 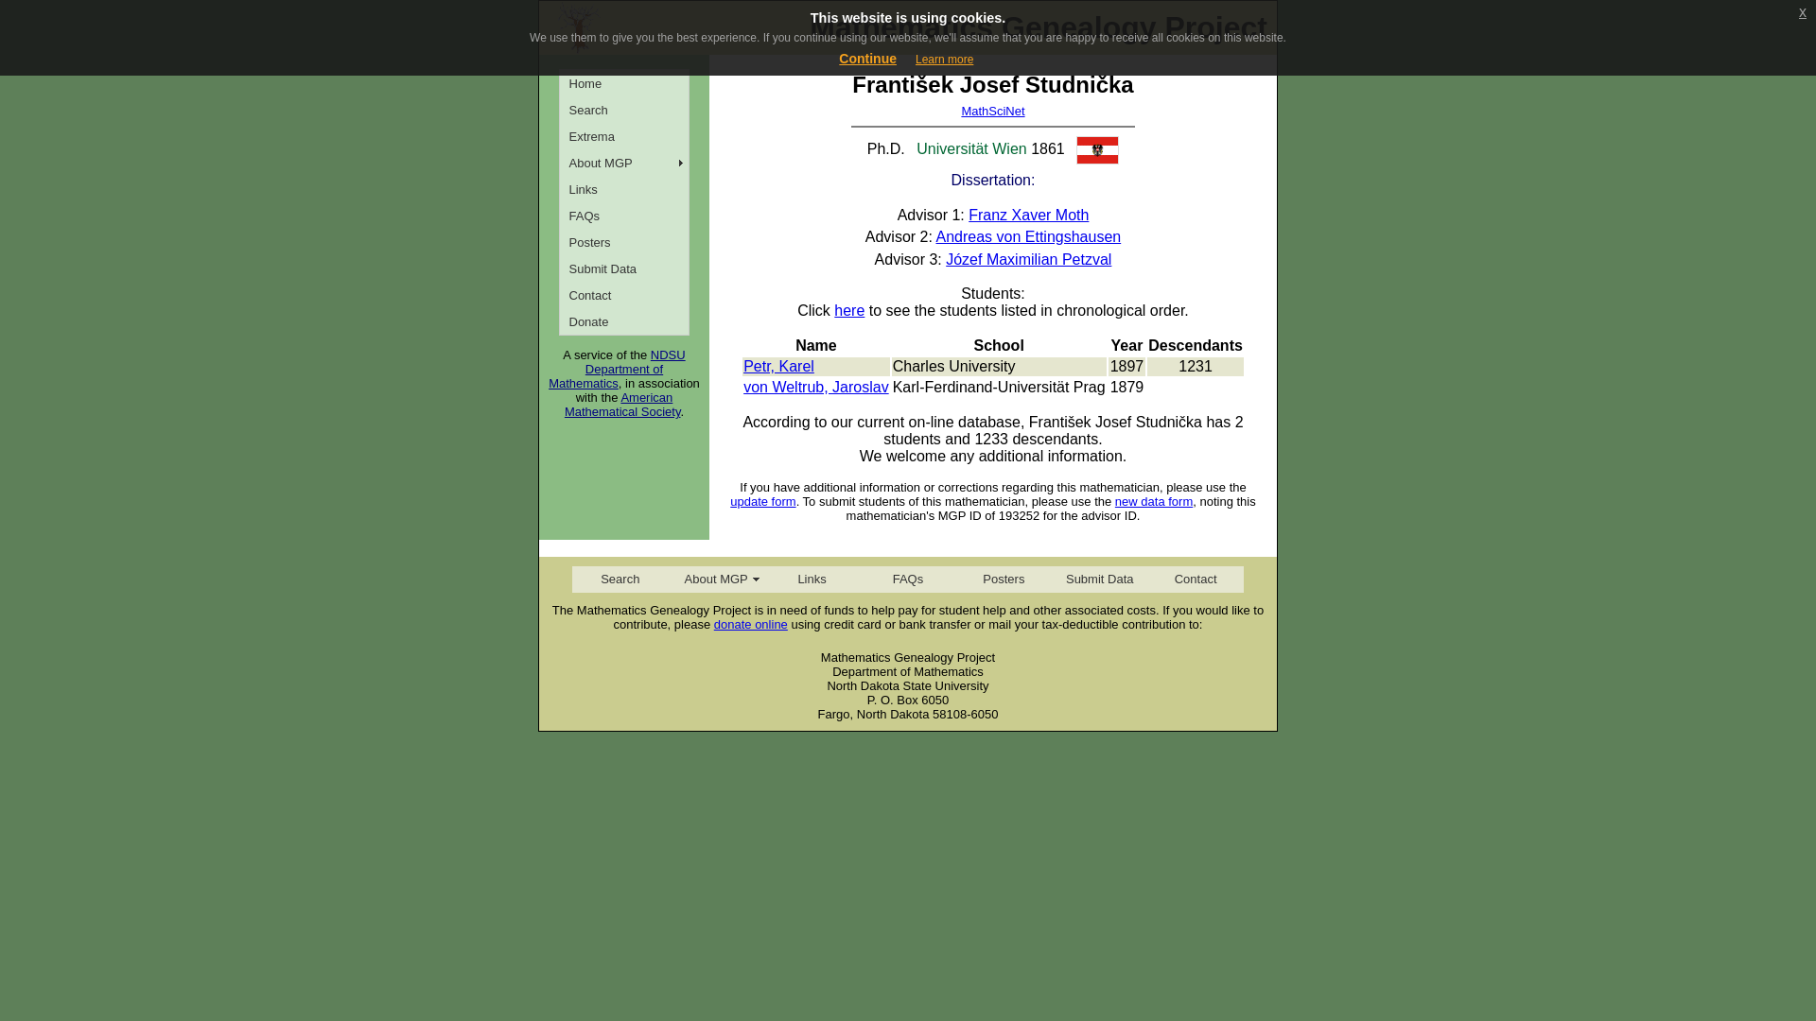 I want to click on Department of Mathematics, so click(x=605, y=376).